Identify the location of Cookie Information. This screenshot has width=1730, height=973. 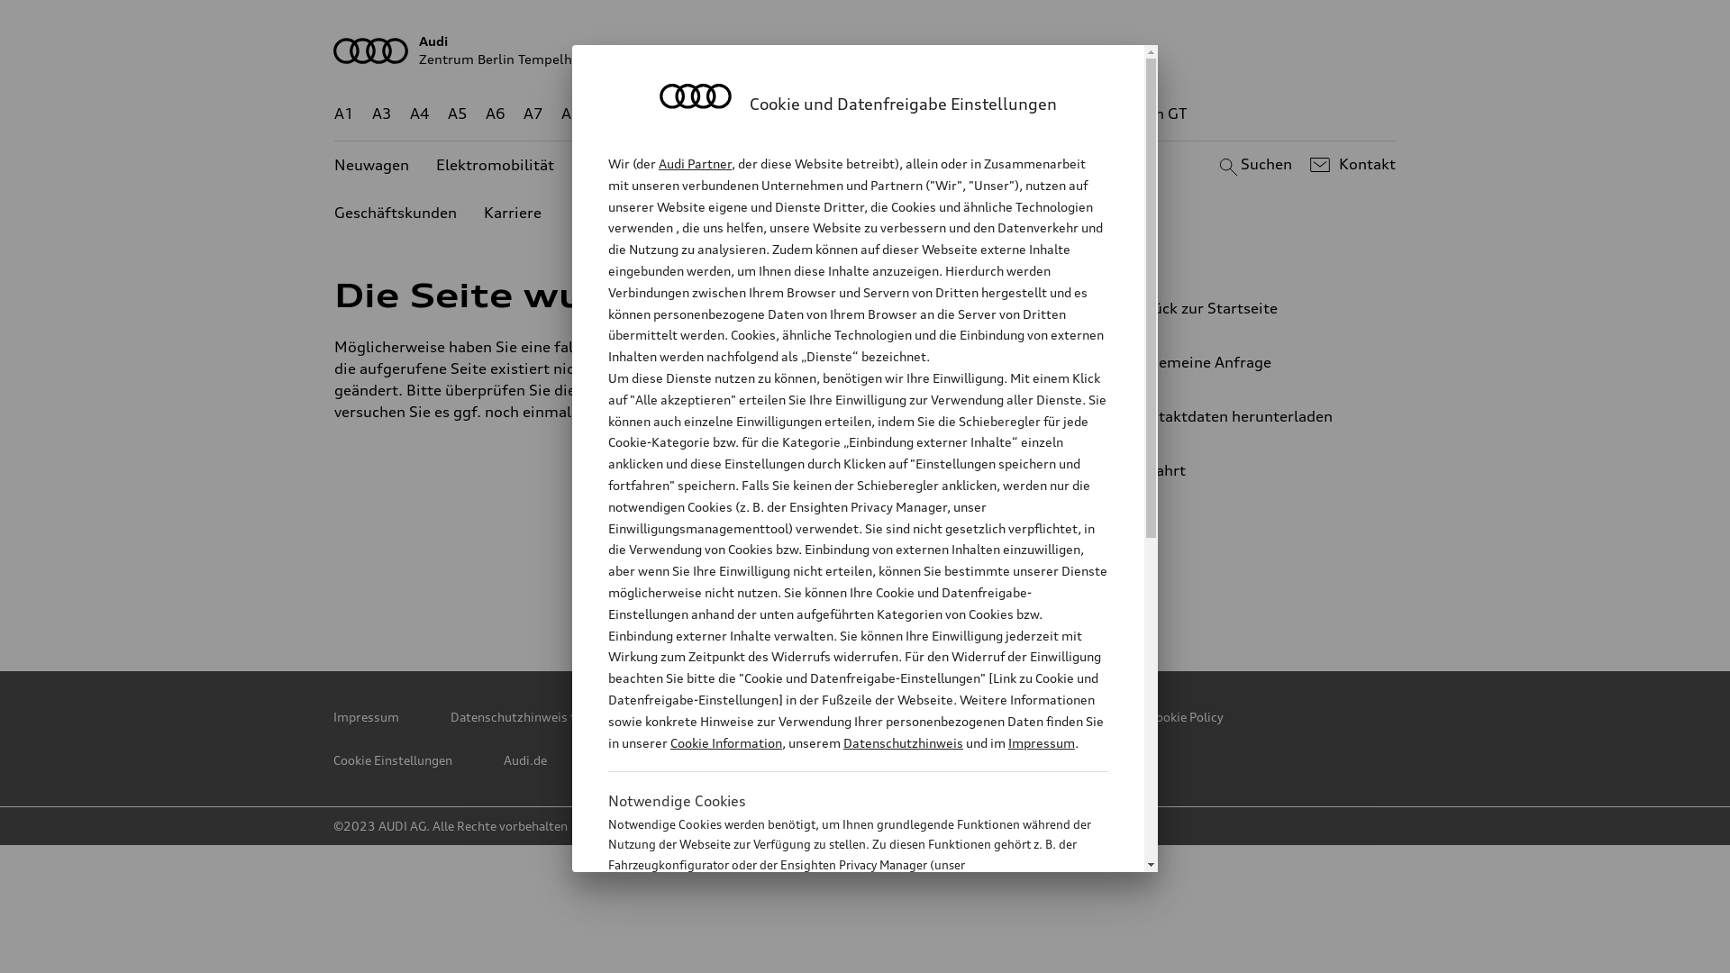
(838, 954).